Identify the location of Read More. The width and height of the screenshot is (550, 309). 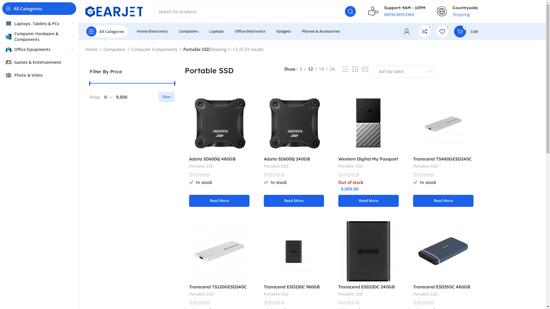
(294, 201).